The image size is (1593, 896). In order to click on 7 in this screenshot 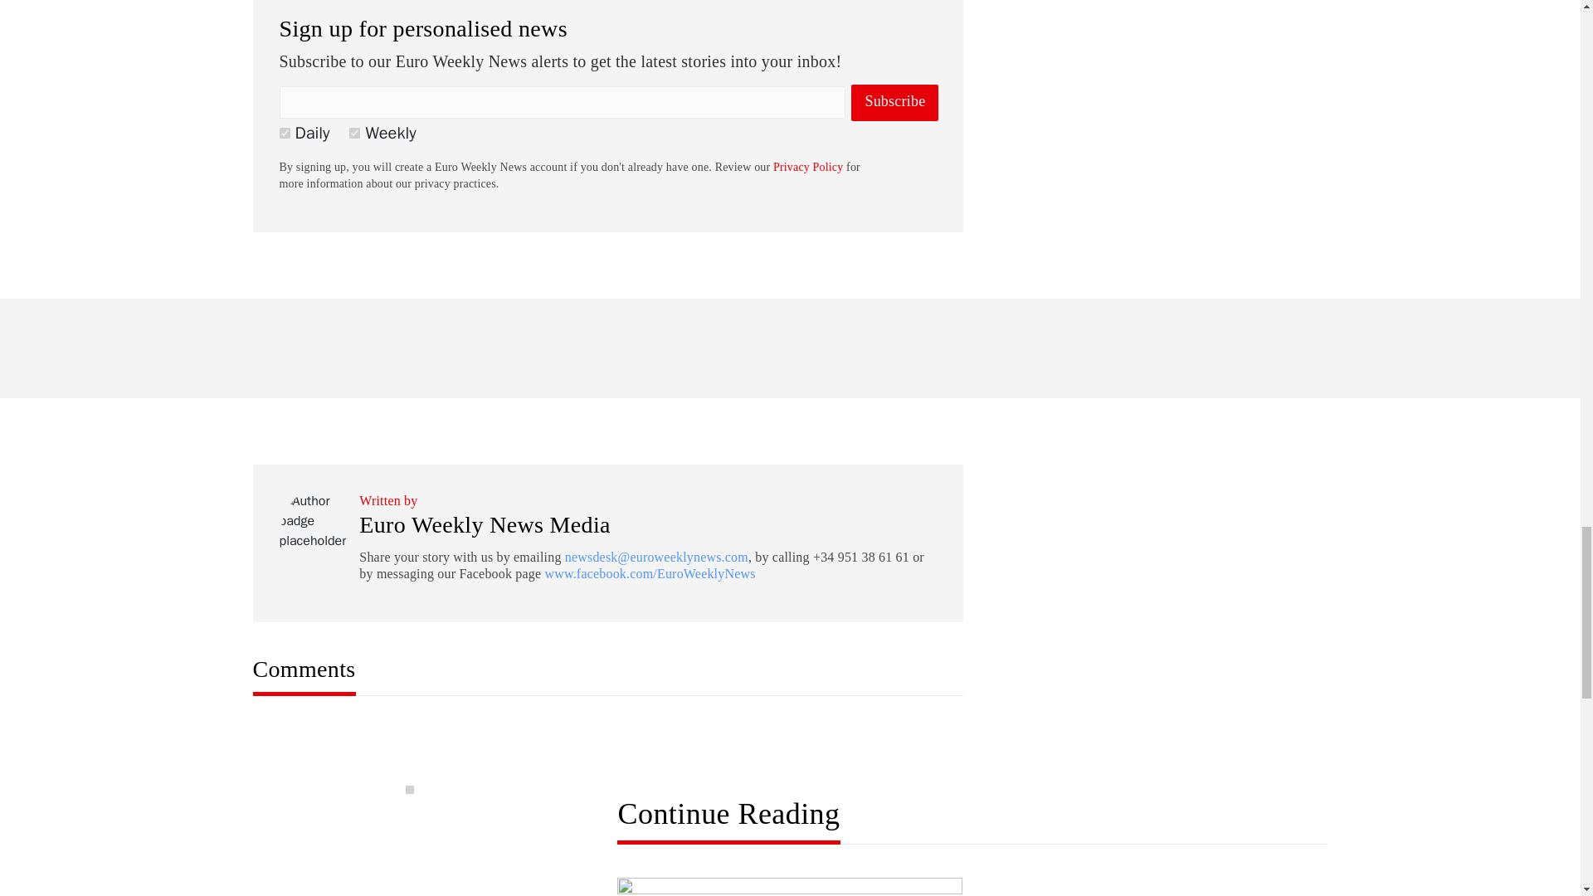, I will do `click(353, 133)`.